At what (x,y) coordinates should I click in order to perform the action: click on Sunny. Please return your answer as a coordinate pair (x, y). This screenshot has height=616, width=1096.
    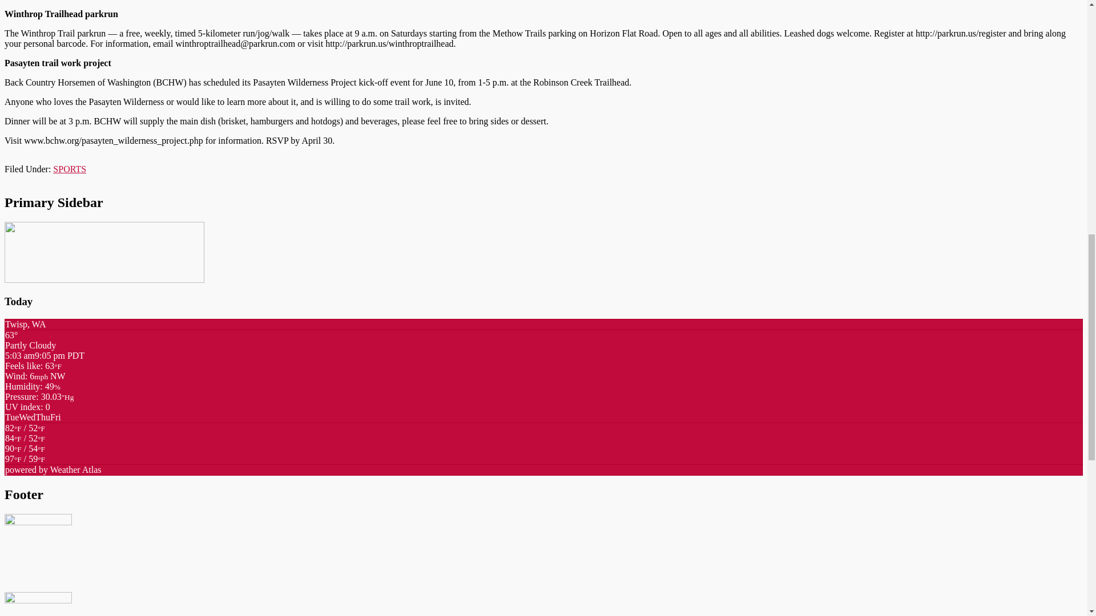
    Looking at the image, I should click on (25, 459).